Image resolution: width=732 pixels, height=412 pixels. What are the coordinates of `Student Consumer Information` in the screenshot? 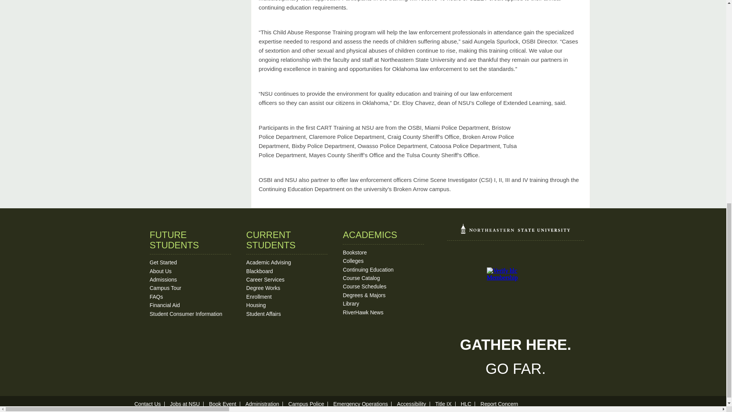 It's located at (186, 314).